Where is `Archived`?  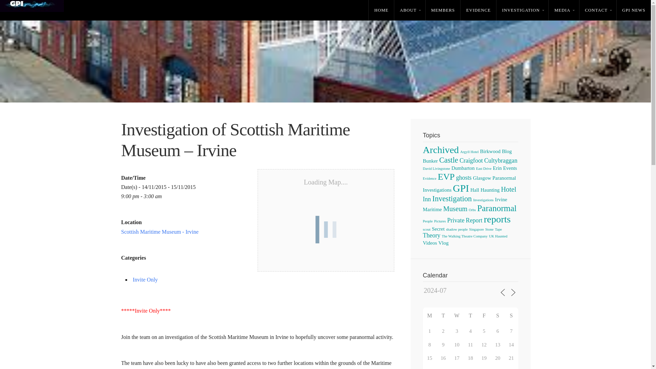 Archived is located at coordinates (441, 150).